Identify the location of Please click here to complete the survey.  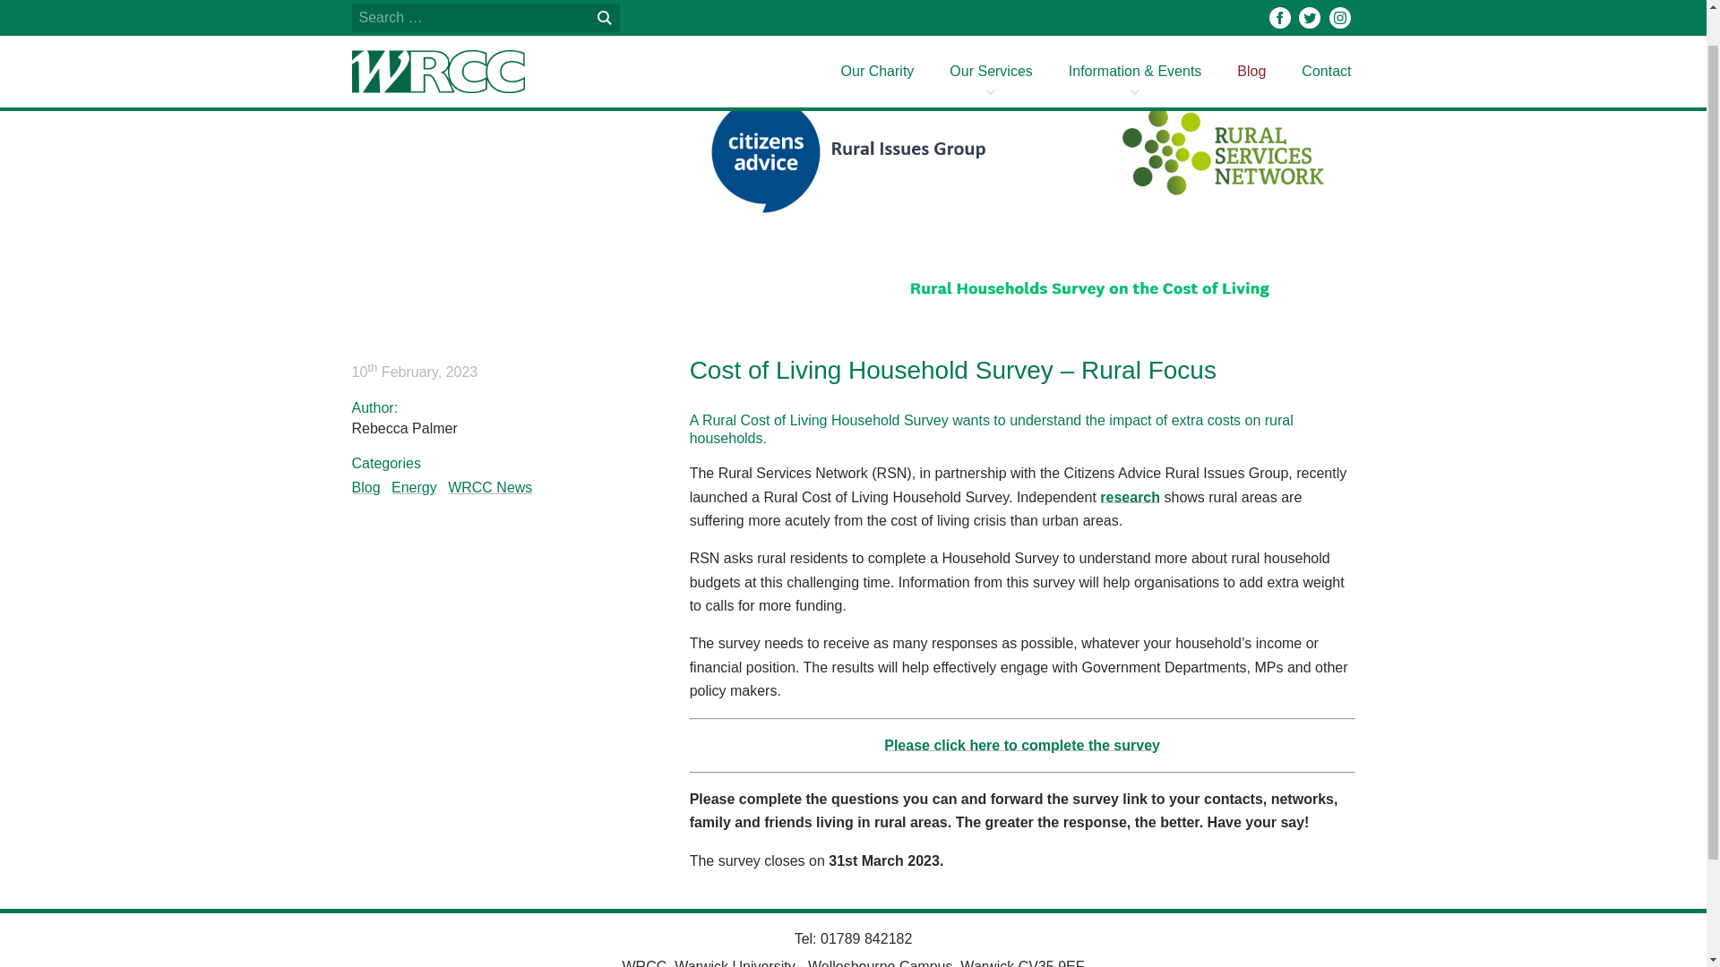
(1021, 745).